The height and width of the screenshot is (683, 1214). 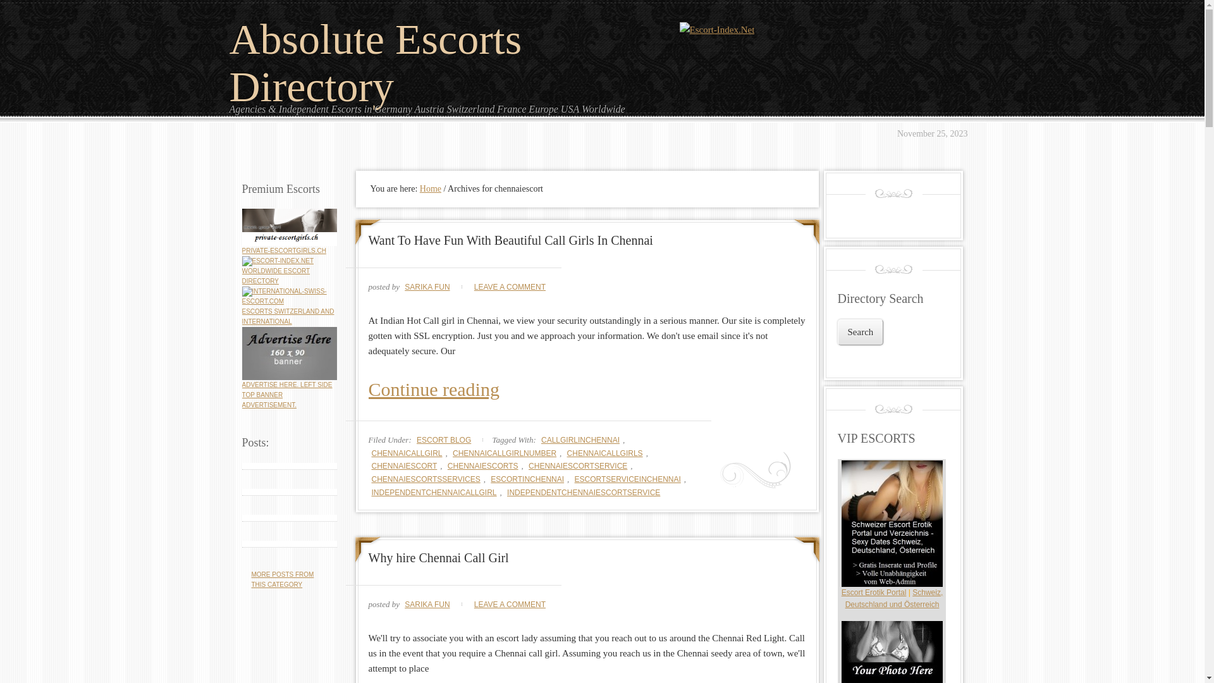 What do you see at coordinates (278, 271) in the screenshot?
I see `WORLDWIDE ESCORT DIRECTORY` at bounding box center [278, 271].